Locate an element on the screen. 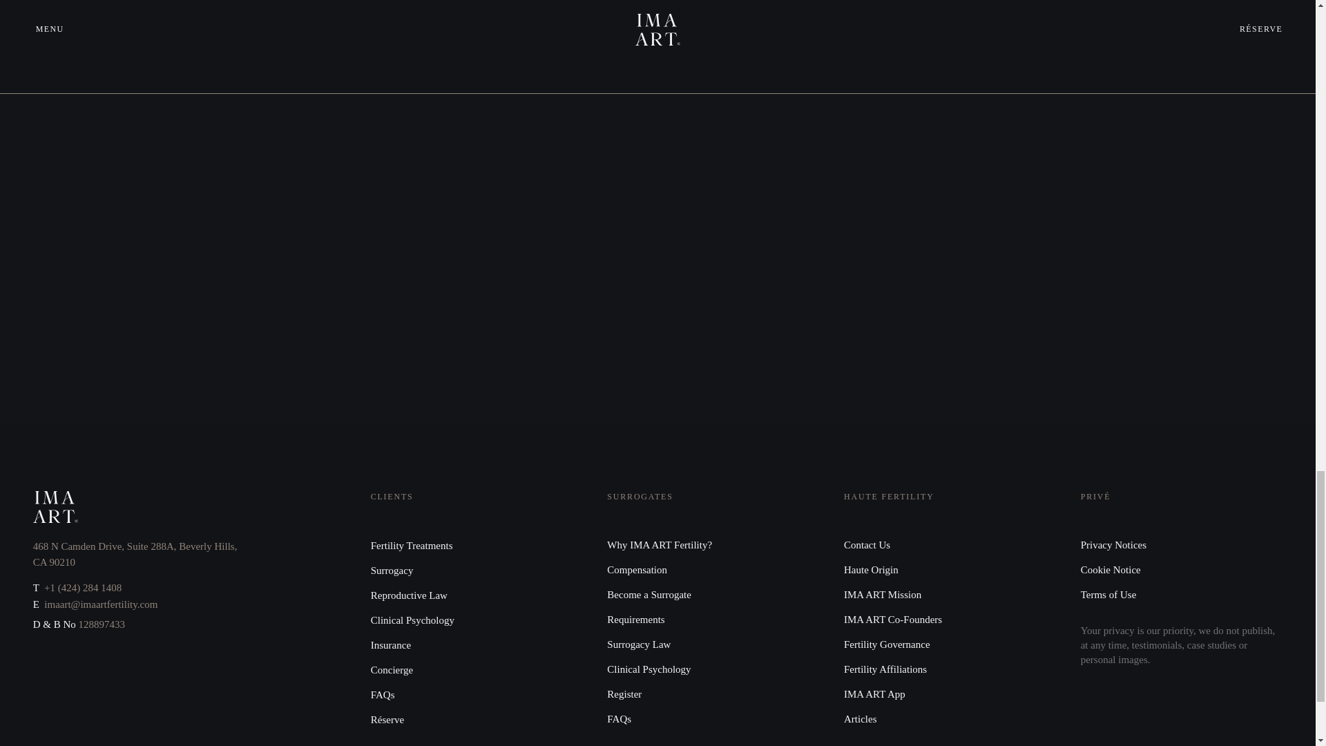 The width and height of the screenshot is (1326, 746). Concierge is located at coordinates (392, 670).